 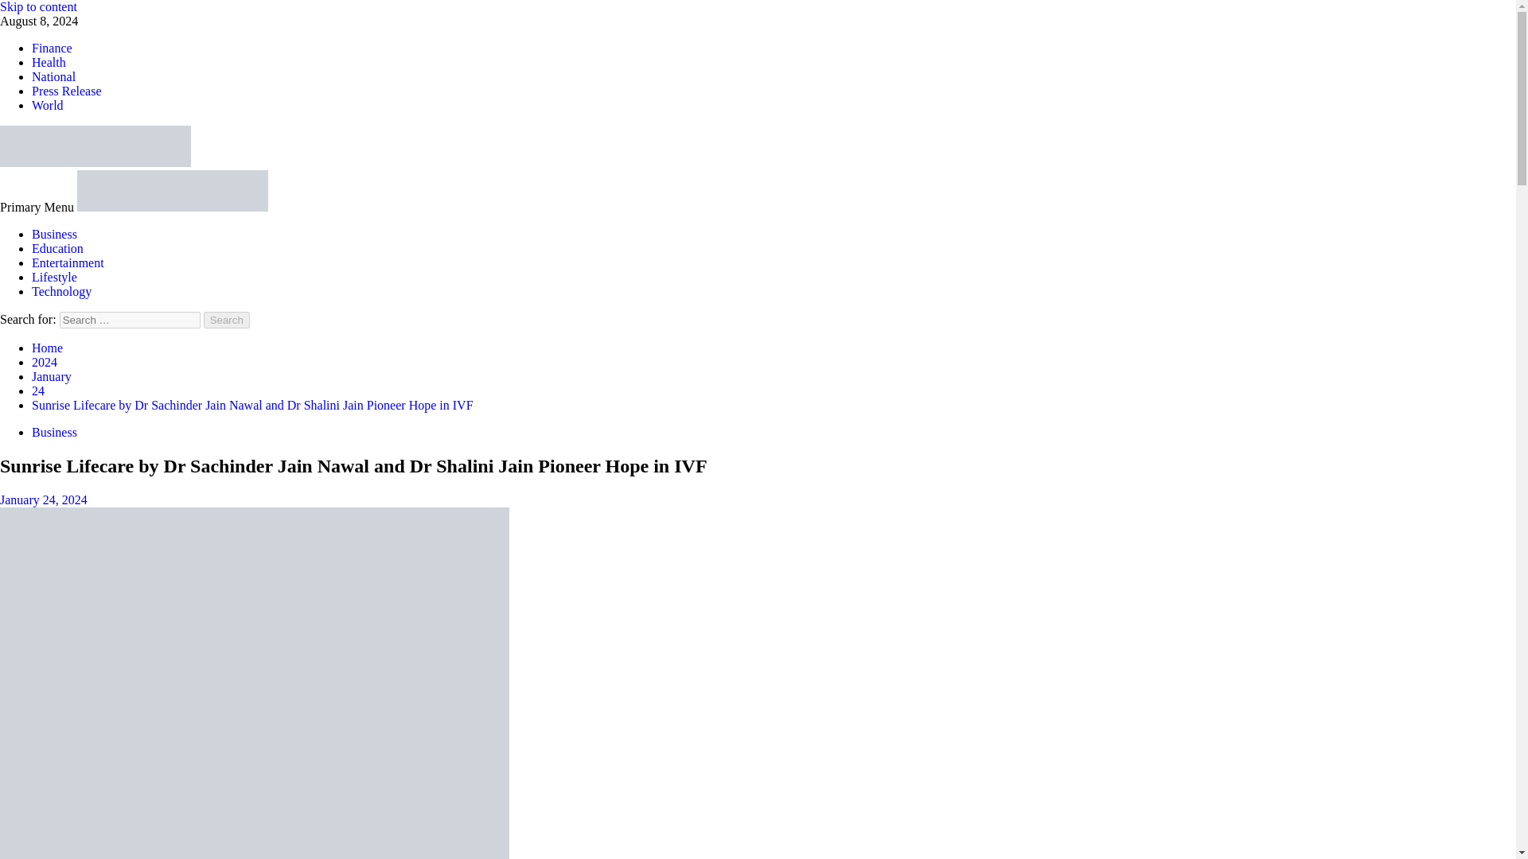 I want to click on Skip to content, so click(x=38, y=6).